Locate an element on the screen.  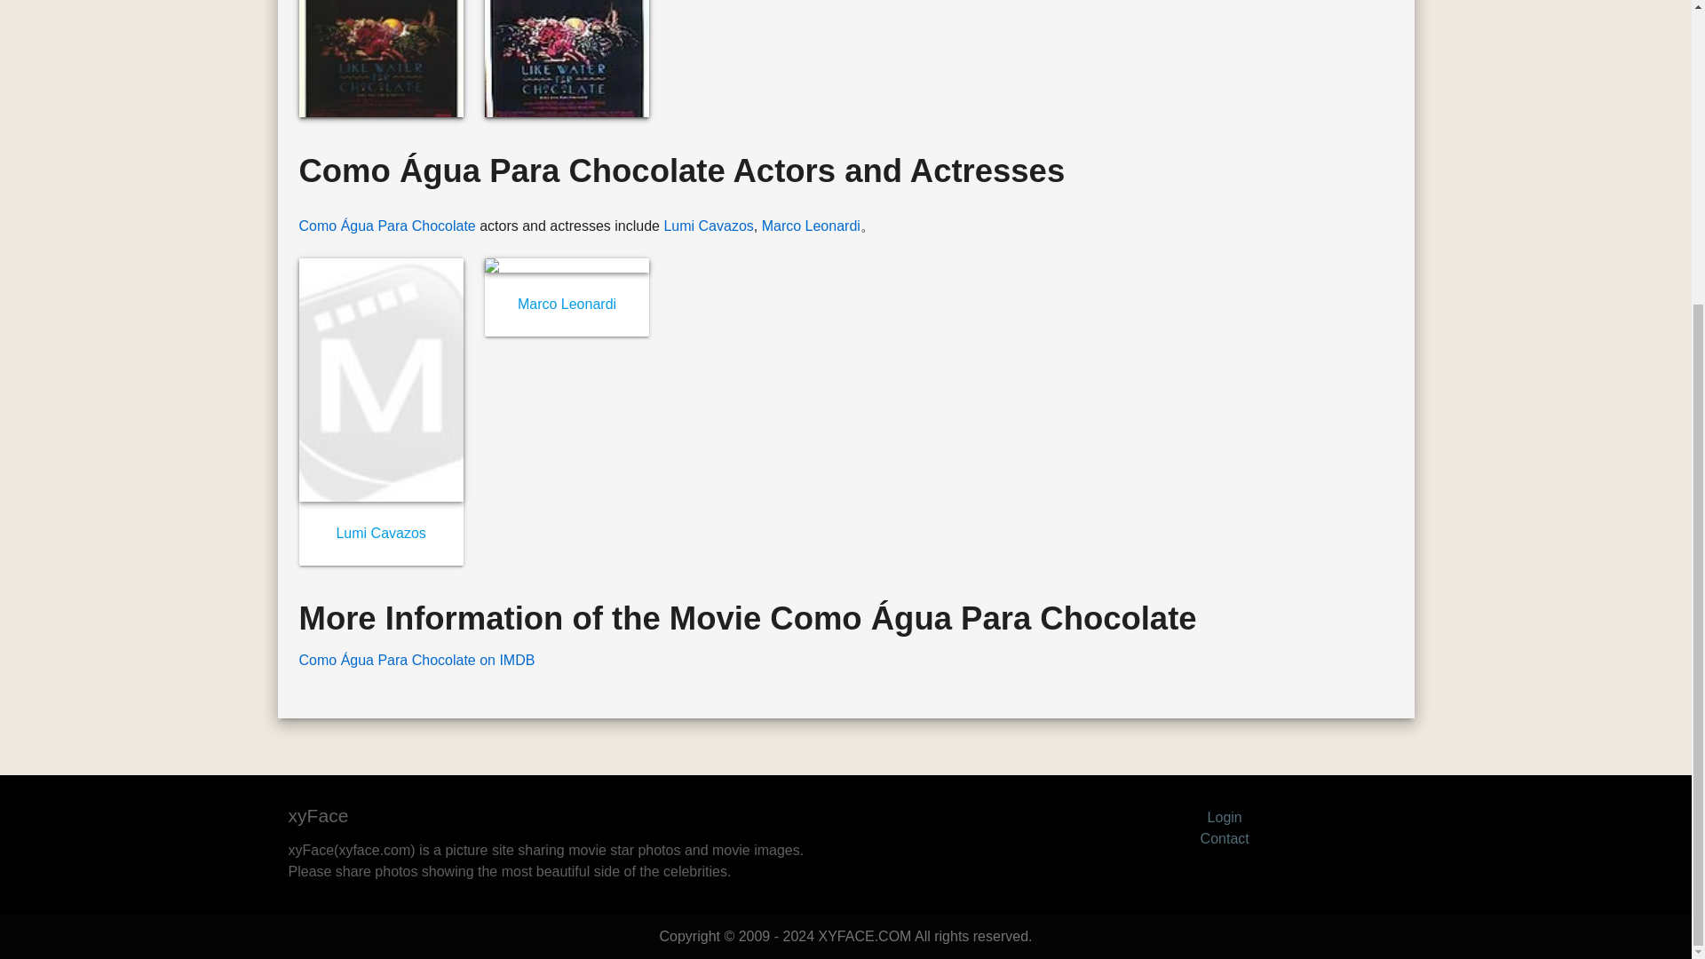
Login is located at coordinates (1225, 817).